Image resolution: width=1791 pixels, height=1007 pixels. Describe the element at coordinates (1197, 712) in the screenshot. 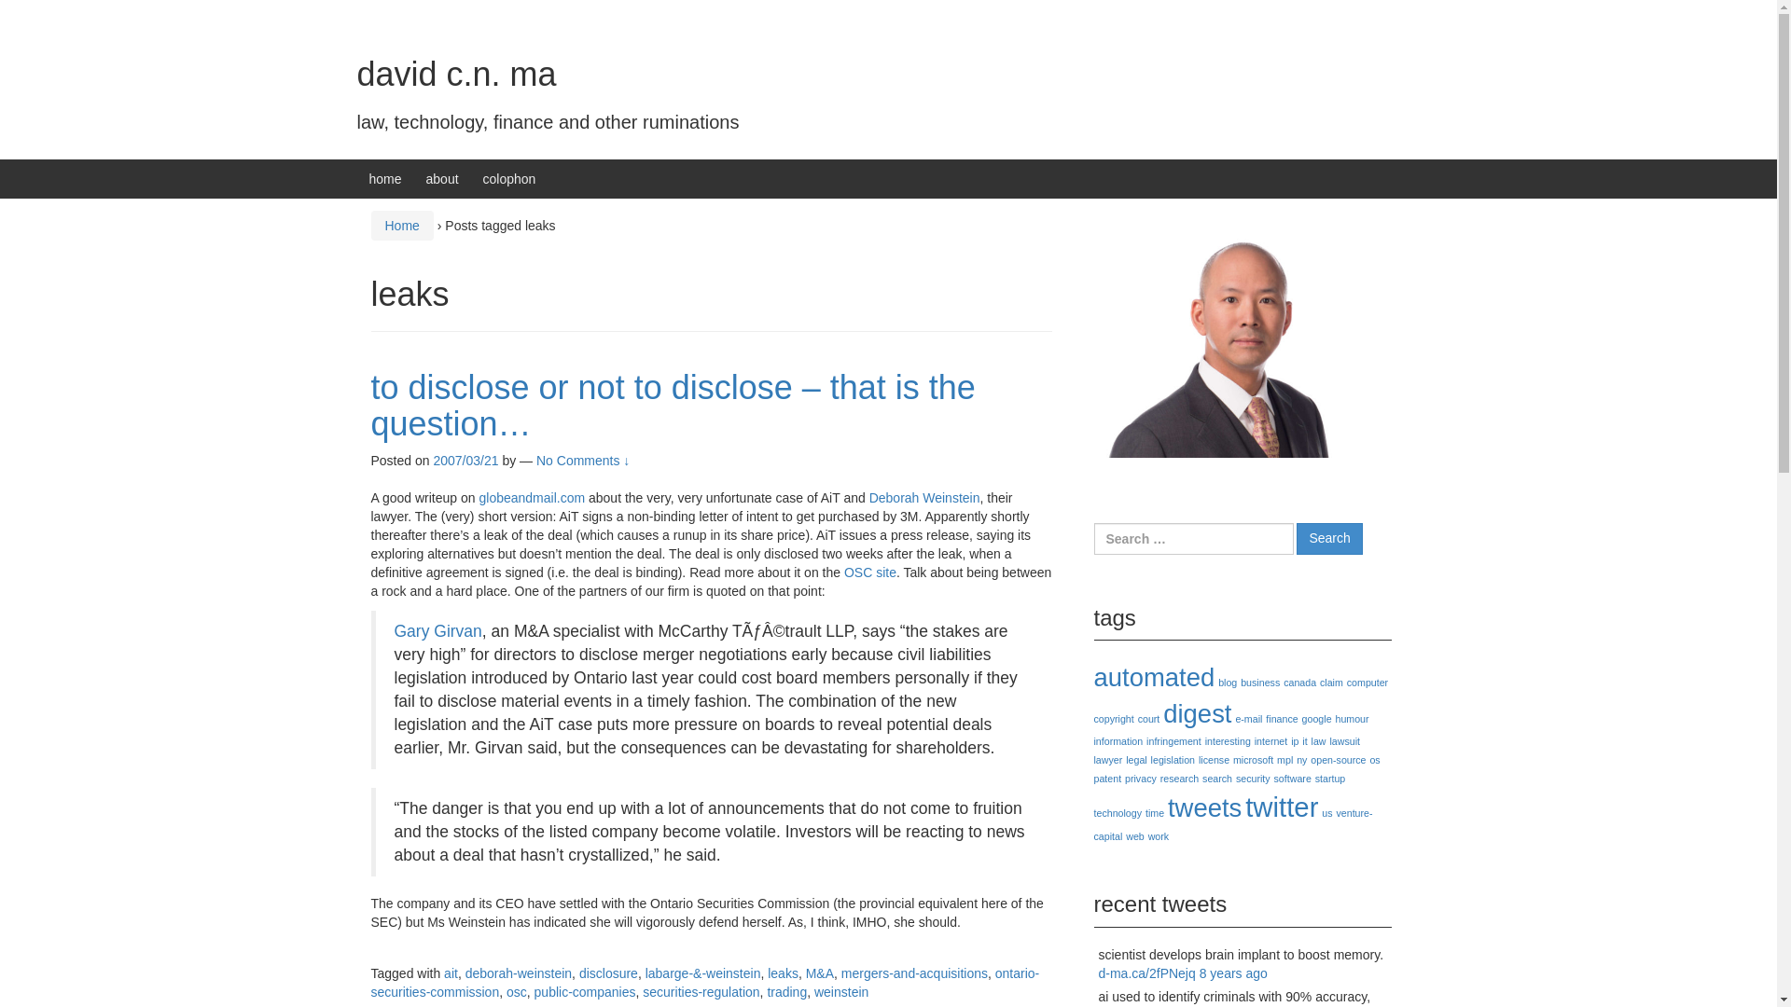

I see `392 topics` at that location.